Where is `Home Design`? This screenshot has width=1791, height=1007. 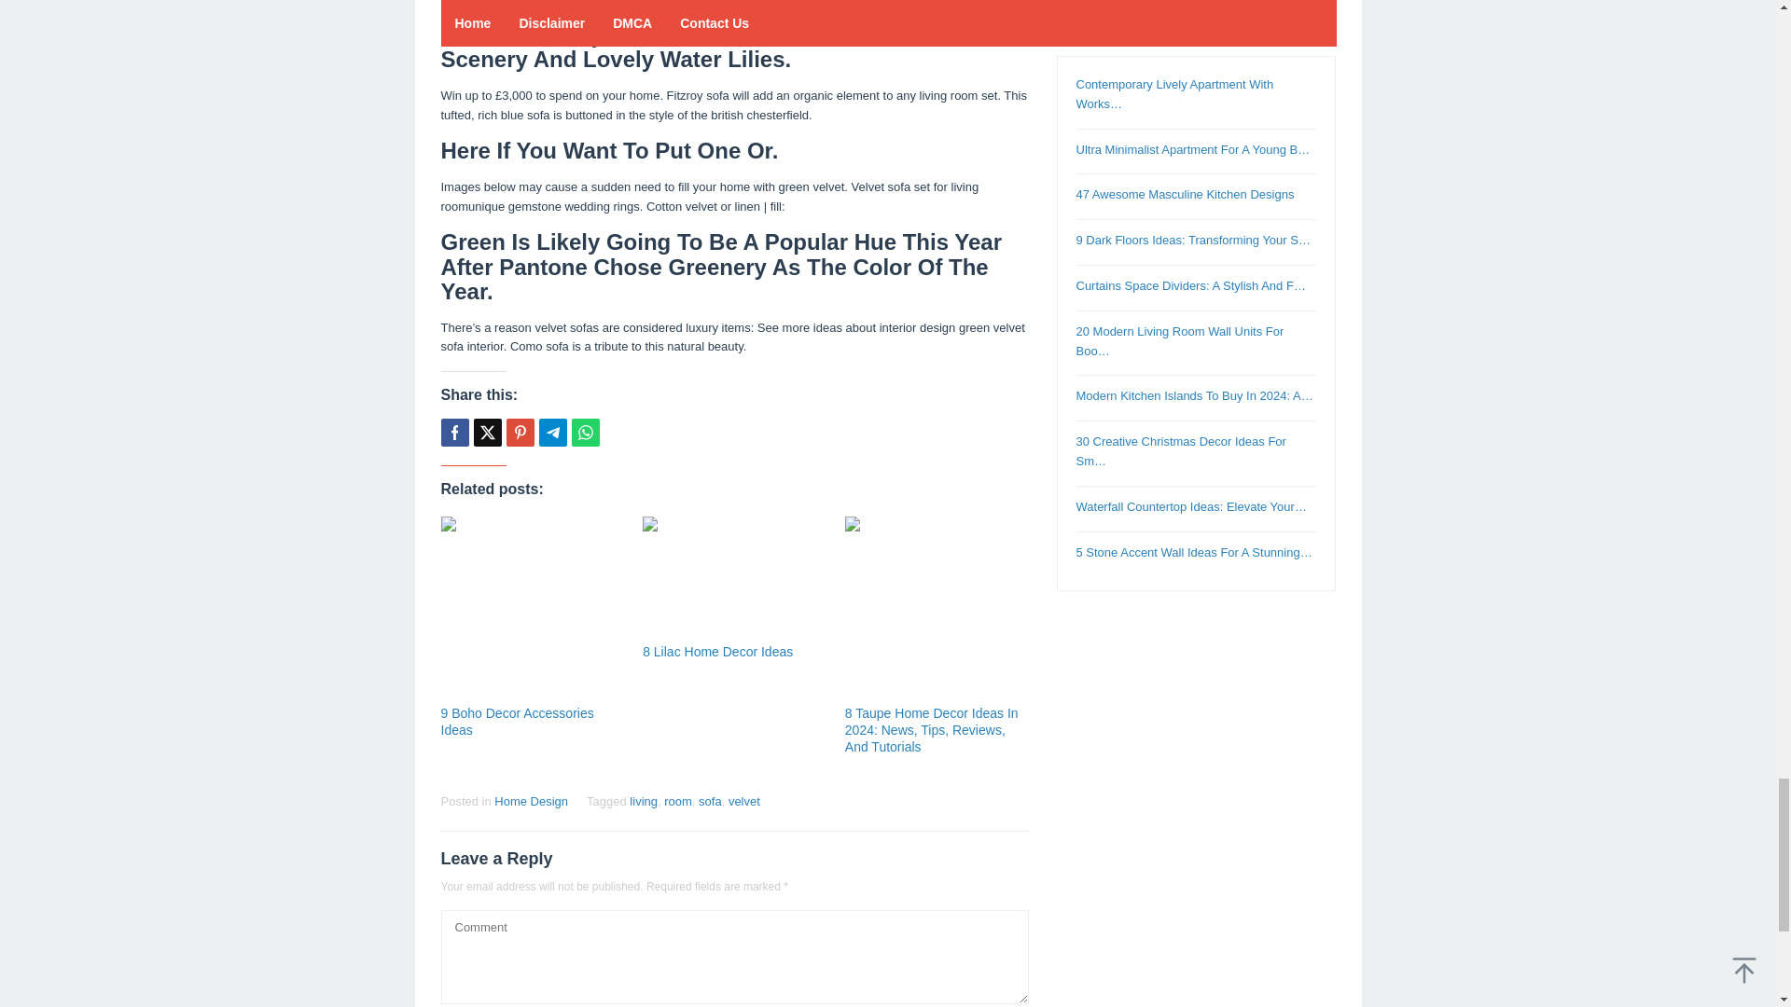
Home Design is located at coordinates (530, 802).